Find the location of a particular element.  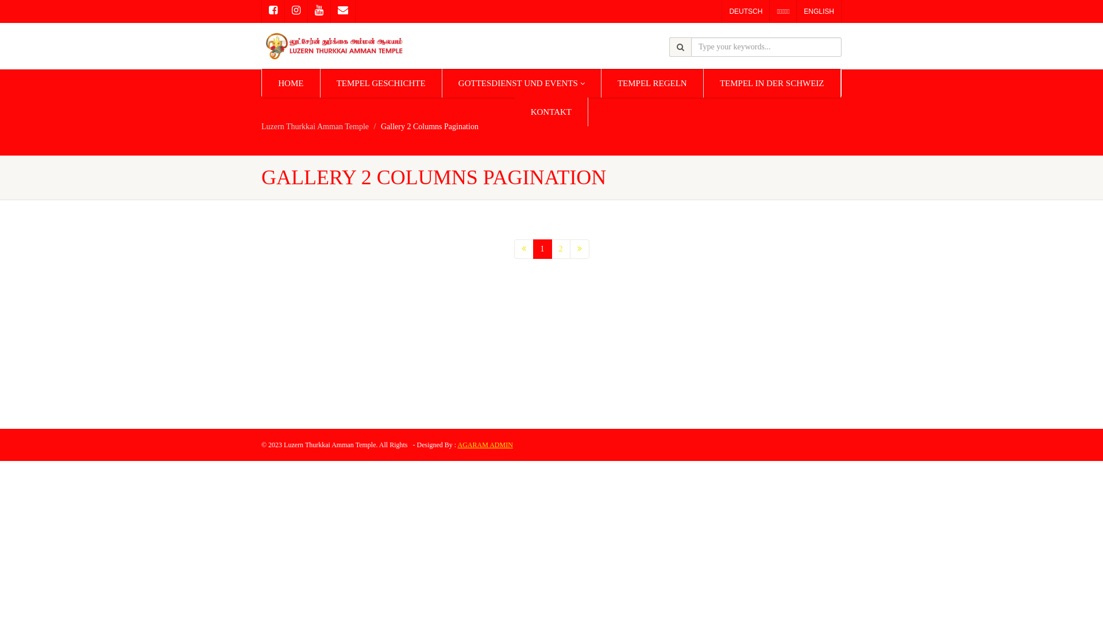

TEMPEL GESCHICHTE is located at coordinates (381, 83).